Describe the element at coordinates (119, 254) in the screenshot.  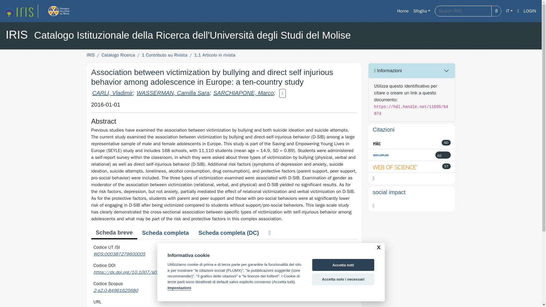
I see `WOS:000387279600005` at that location.